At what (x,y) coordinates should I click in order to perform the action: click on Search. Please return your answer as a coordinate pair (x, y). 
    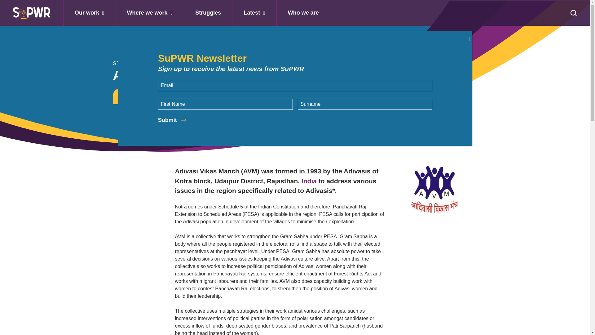
    Looking at the image, I should click on (9, 4).